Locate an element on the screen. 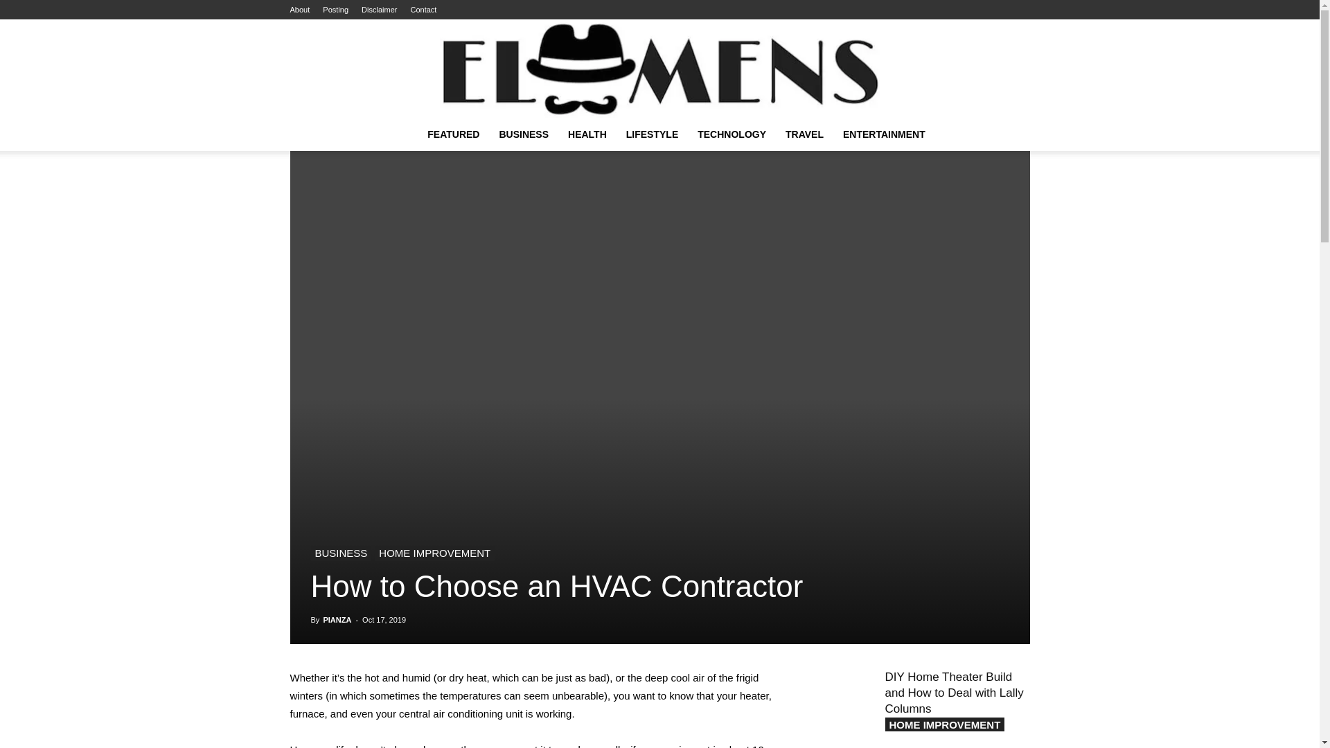 Image resolution: width=1330 pixels, height=748 pixels. CATEGORIES is located at coordinates (453, 134).